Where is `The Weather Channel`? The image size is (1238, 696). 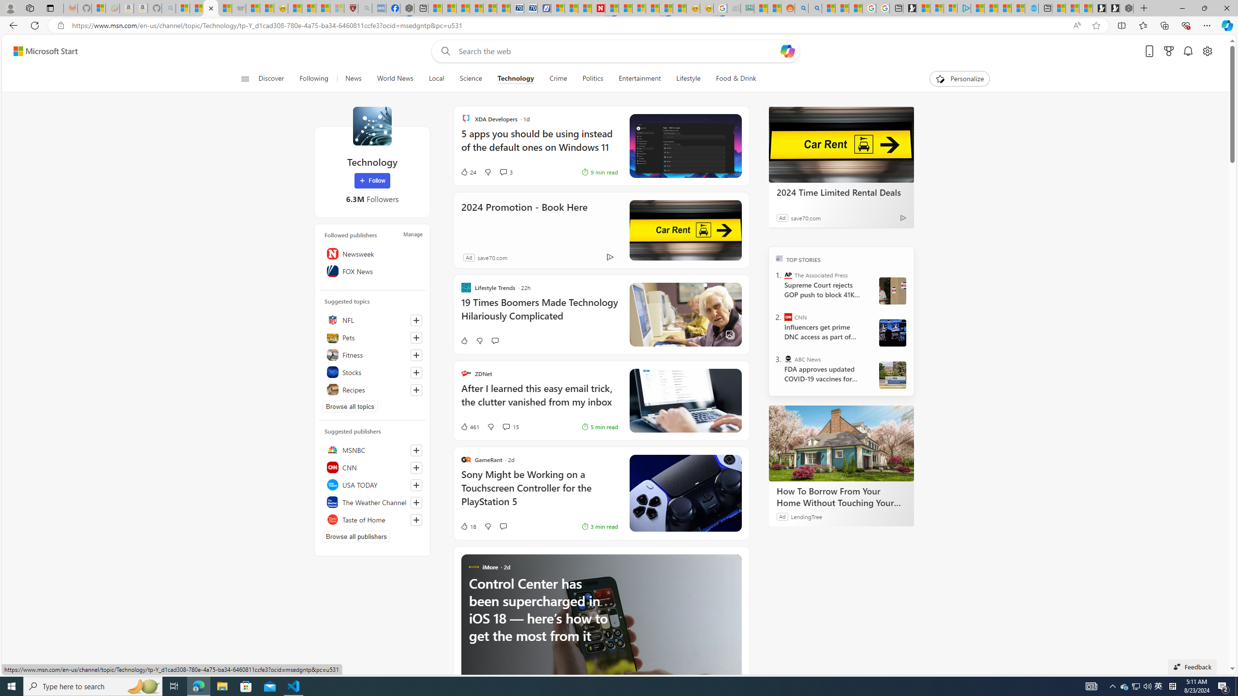
The Weather Channel is located at coordinates (372, 502).